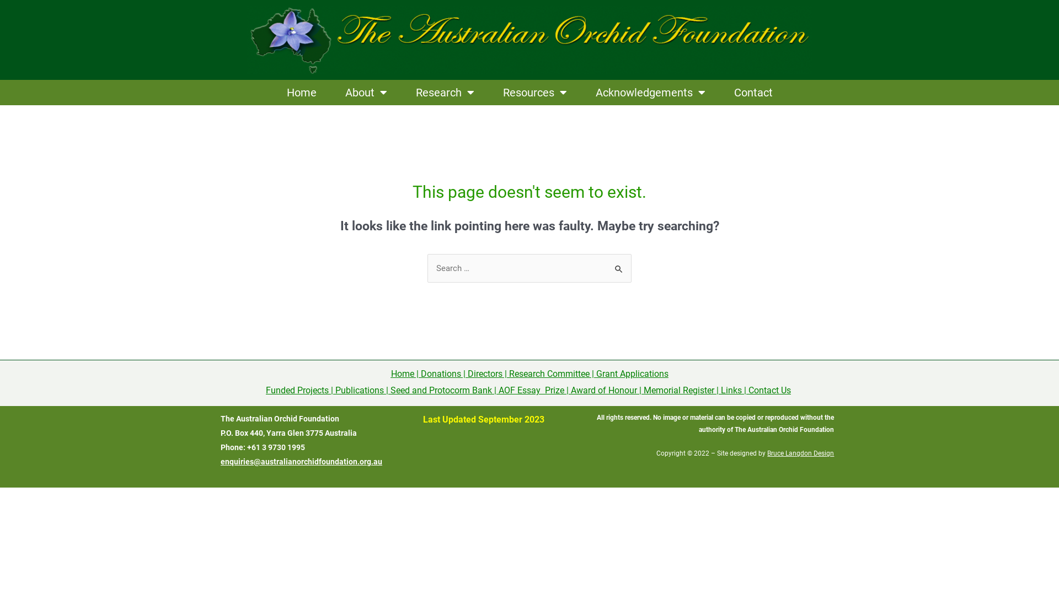 This screenshot has width=1059, height=595. What do you see at coordinates (632, 374) in the screenshot?
I see `Grant Applications` at bounding box center [632, 374].